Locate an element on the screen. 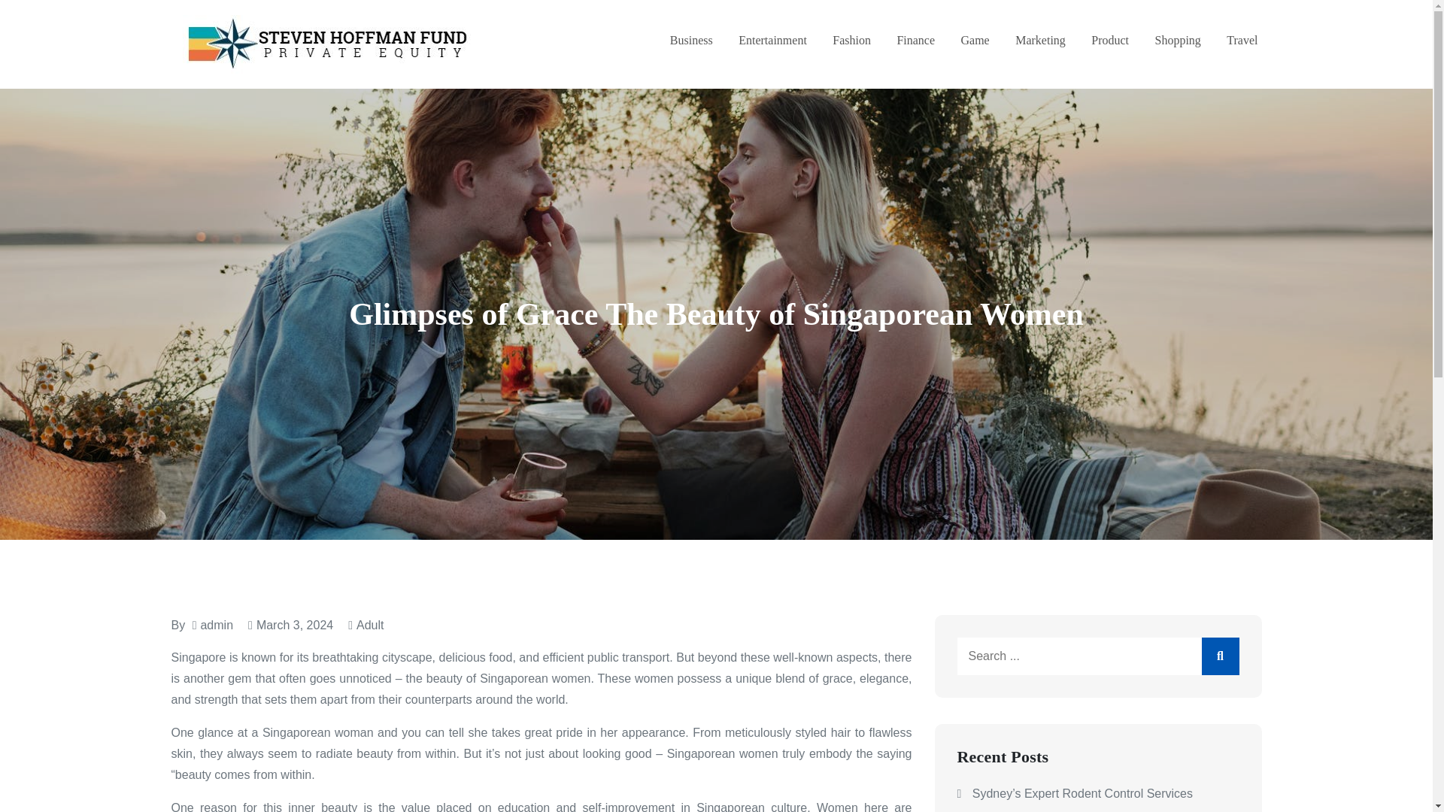  Finance is located at coordinates (915, 41).